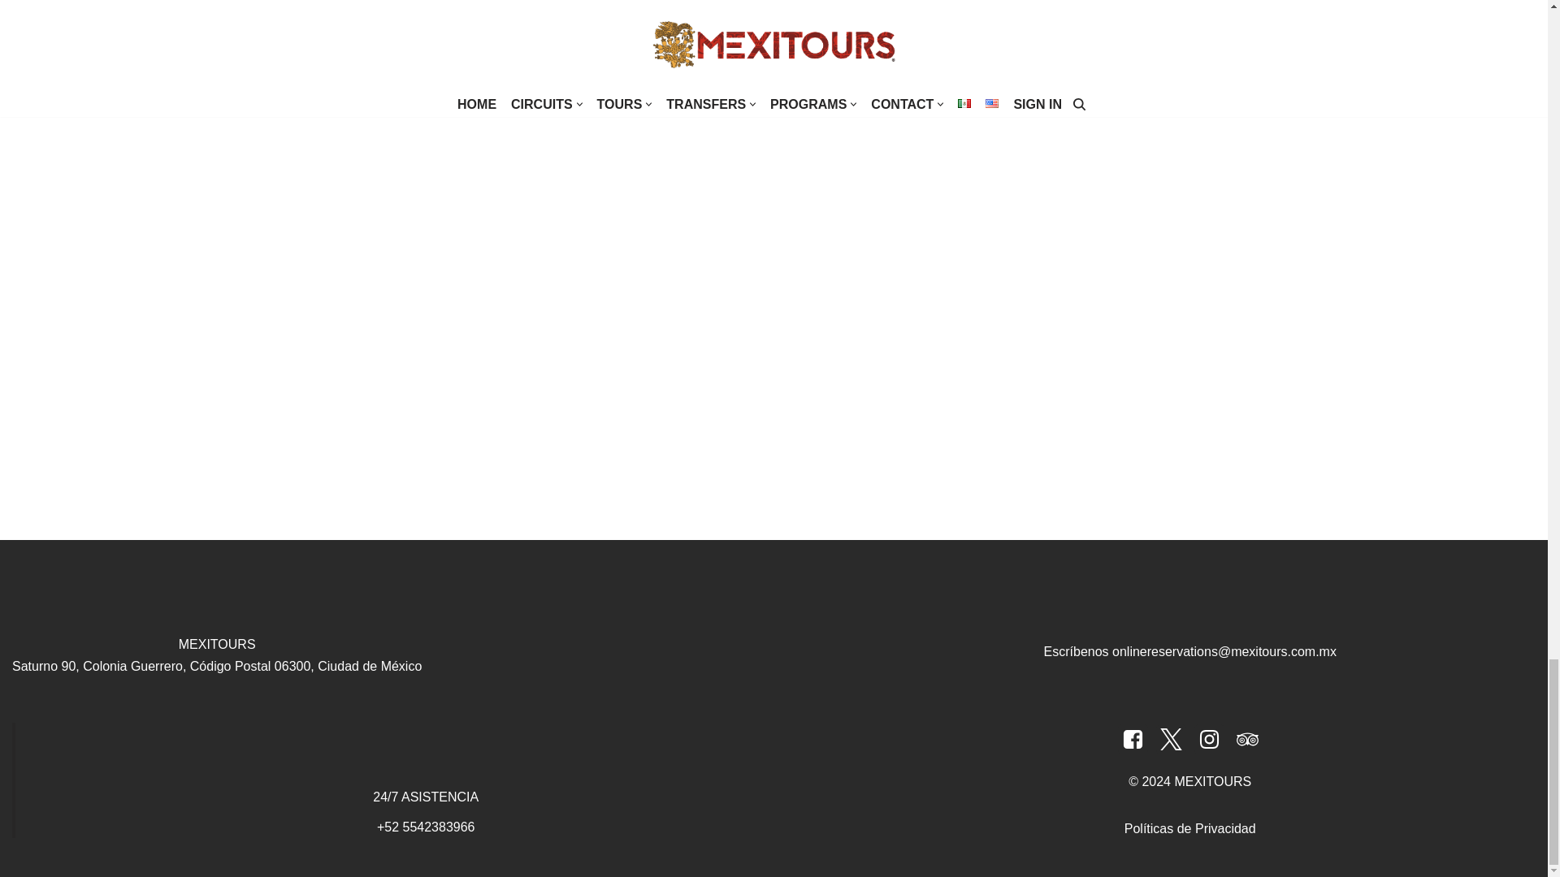 This screenshot has width=1560, height=877. What do you see at coordinates (1209, 739) in the screenshot?
I see `Instagram` at bounding box center [1209, 739].